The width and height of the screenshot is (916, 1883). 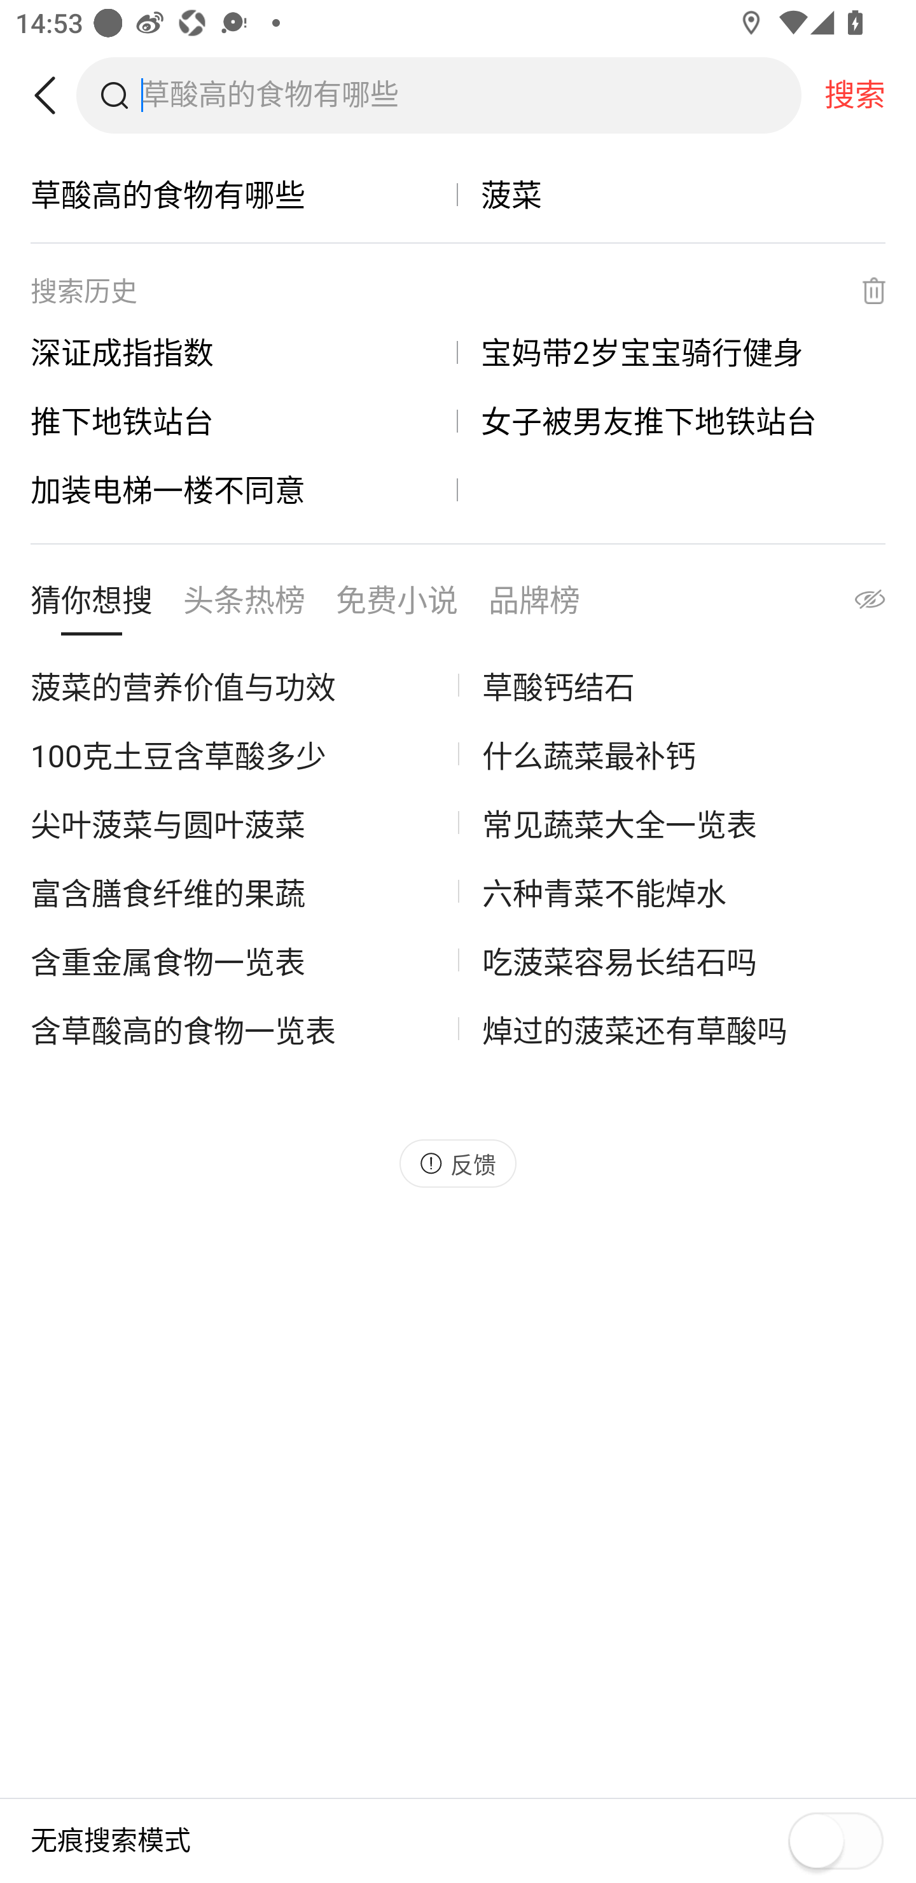 I want to click on 猜你想搜 按钮 已选中, so click(x=92, y=605).